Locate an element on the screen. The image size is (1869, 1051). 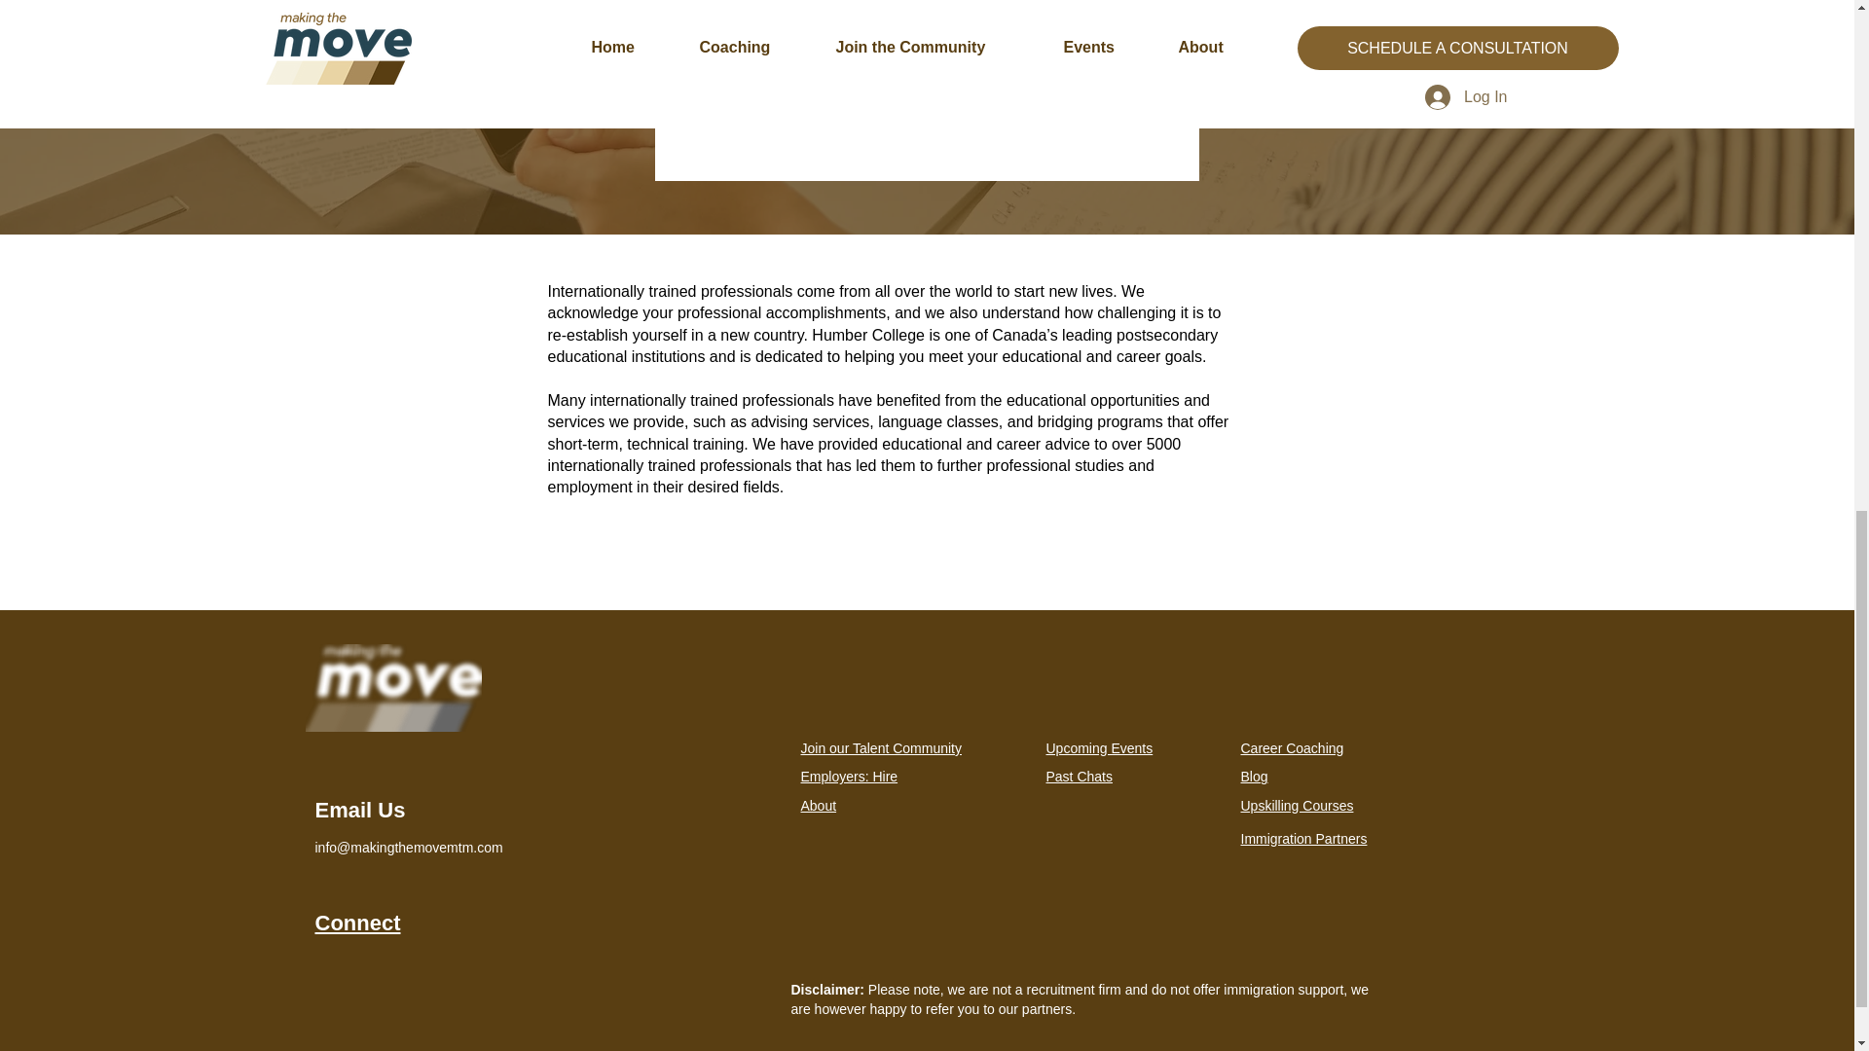
Past Chats is located at coordinates (1079, 776).